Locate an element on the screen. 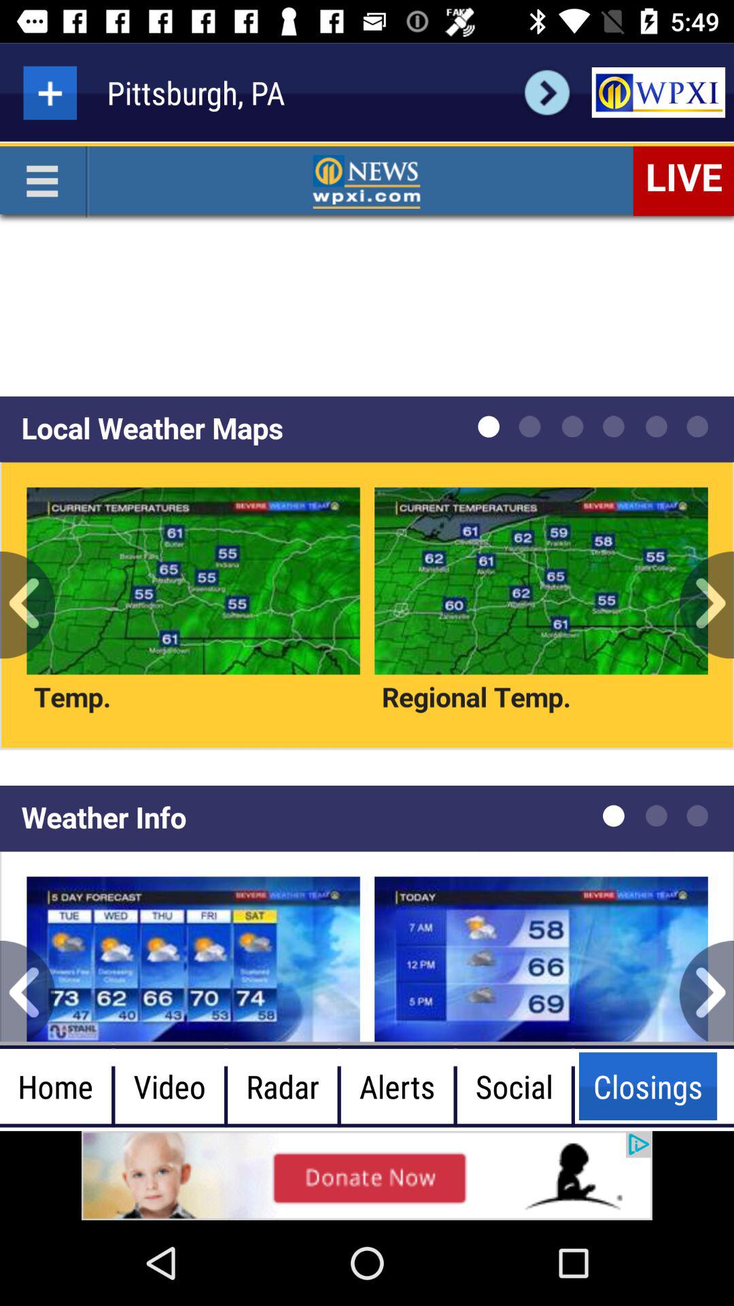 This screenshot has width=734, height=1306. go to next is located at coordinates (546, 93).